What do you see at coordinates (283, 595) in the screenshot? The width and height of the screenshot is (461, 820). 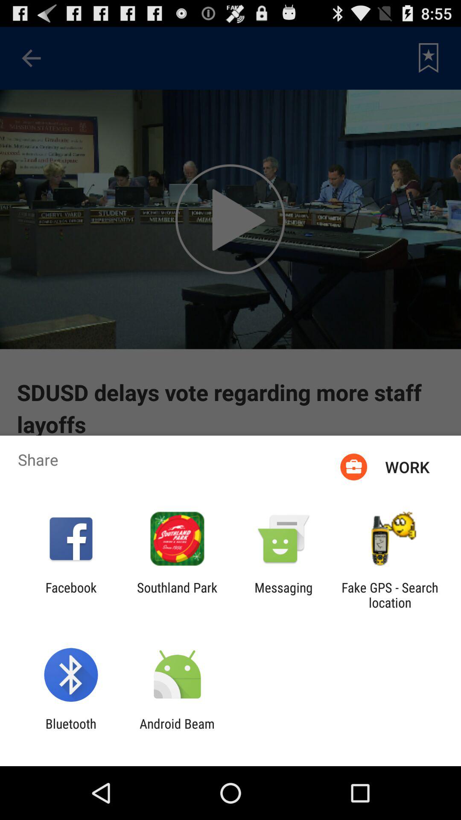 I see `launch item next to southland park icon` at bounding box center [283, 595].